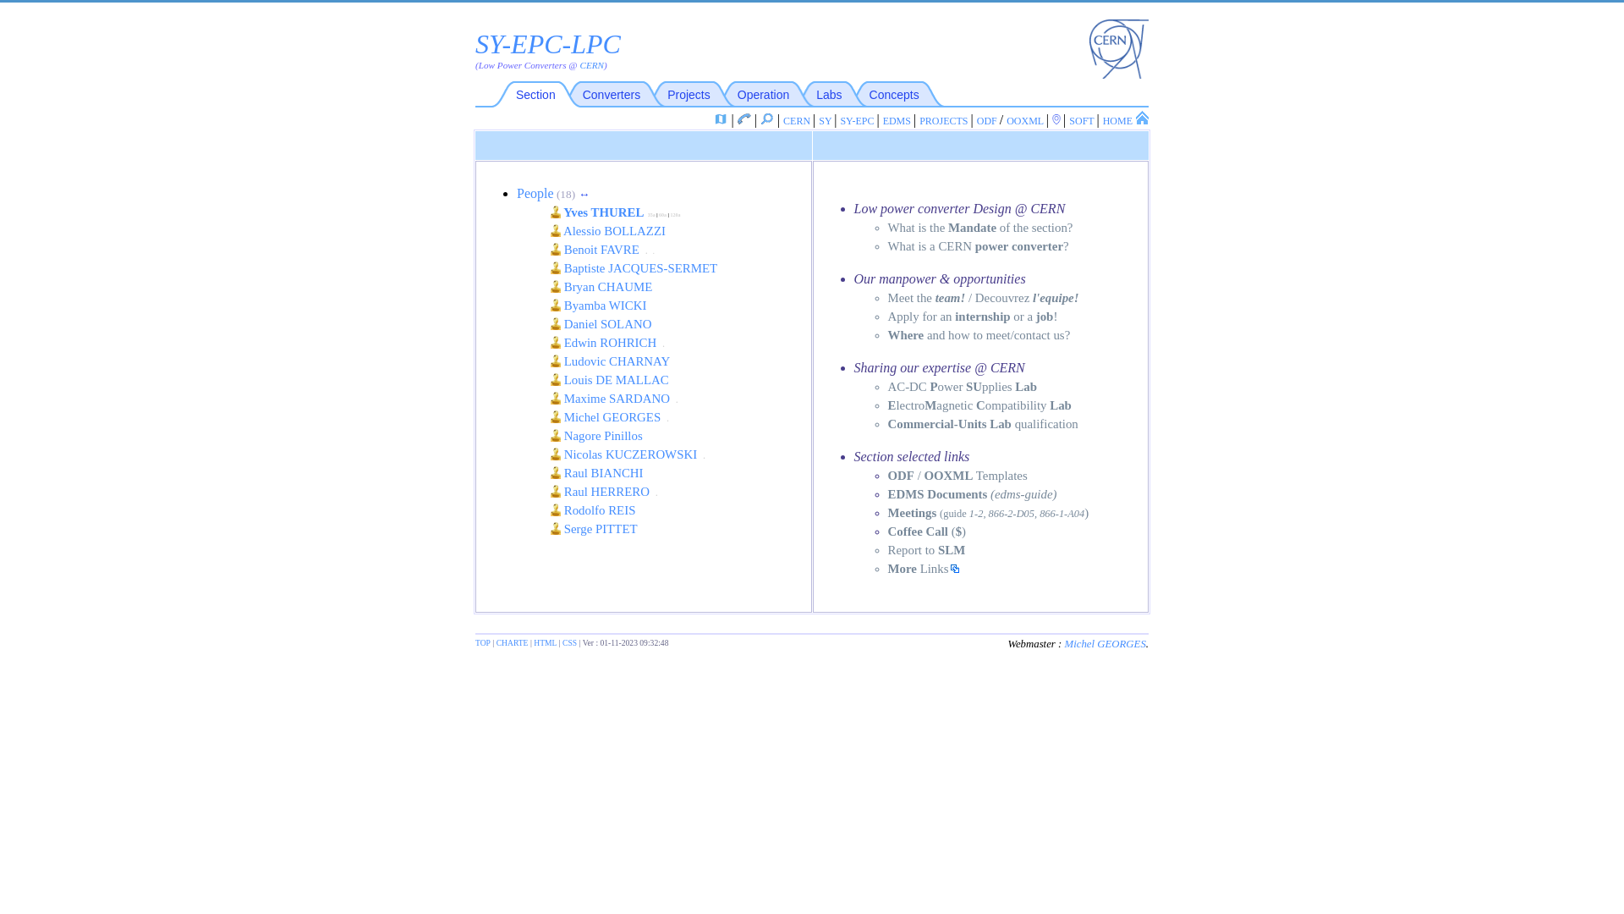 Image resolution: width=1624 pixels, height=914 pixels. I want to click on Where and how to meet/contact us?, so click(979, 335).